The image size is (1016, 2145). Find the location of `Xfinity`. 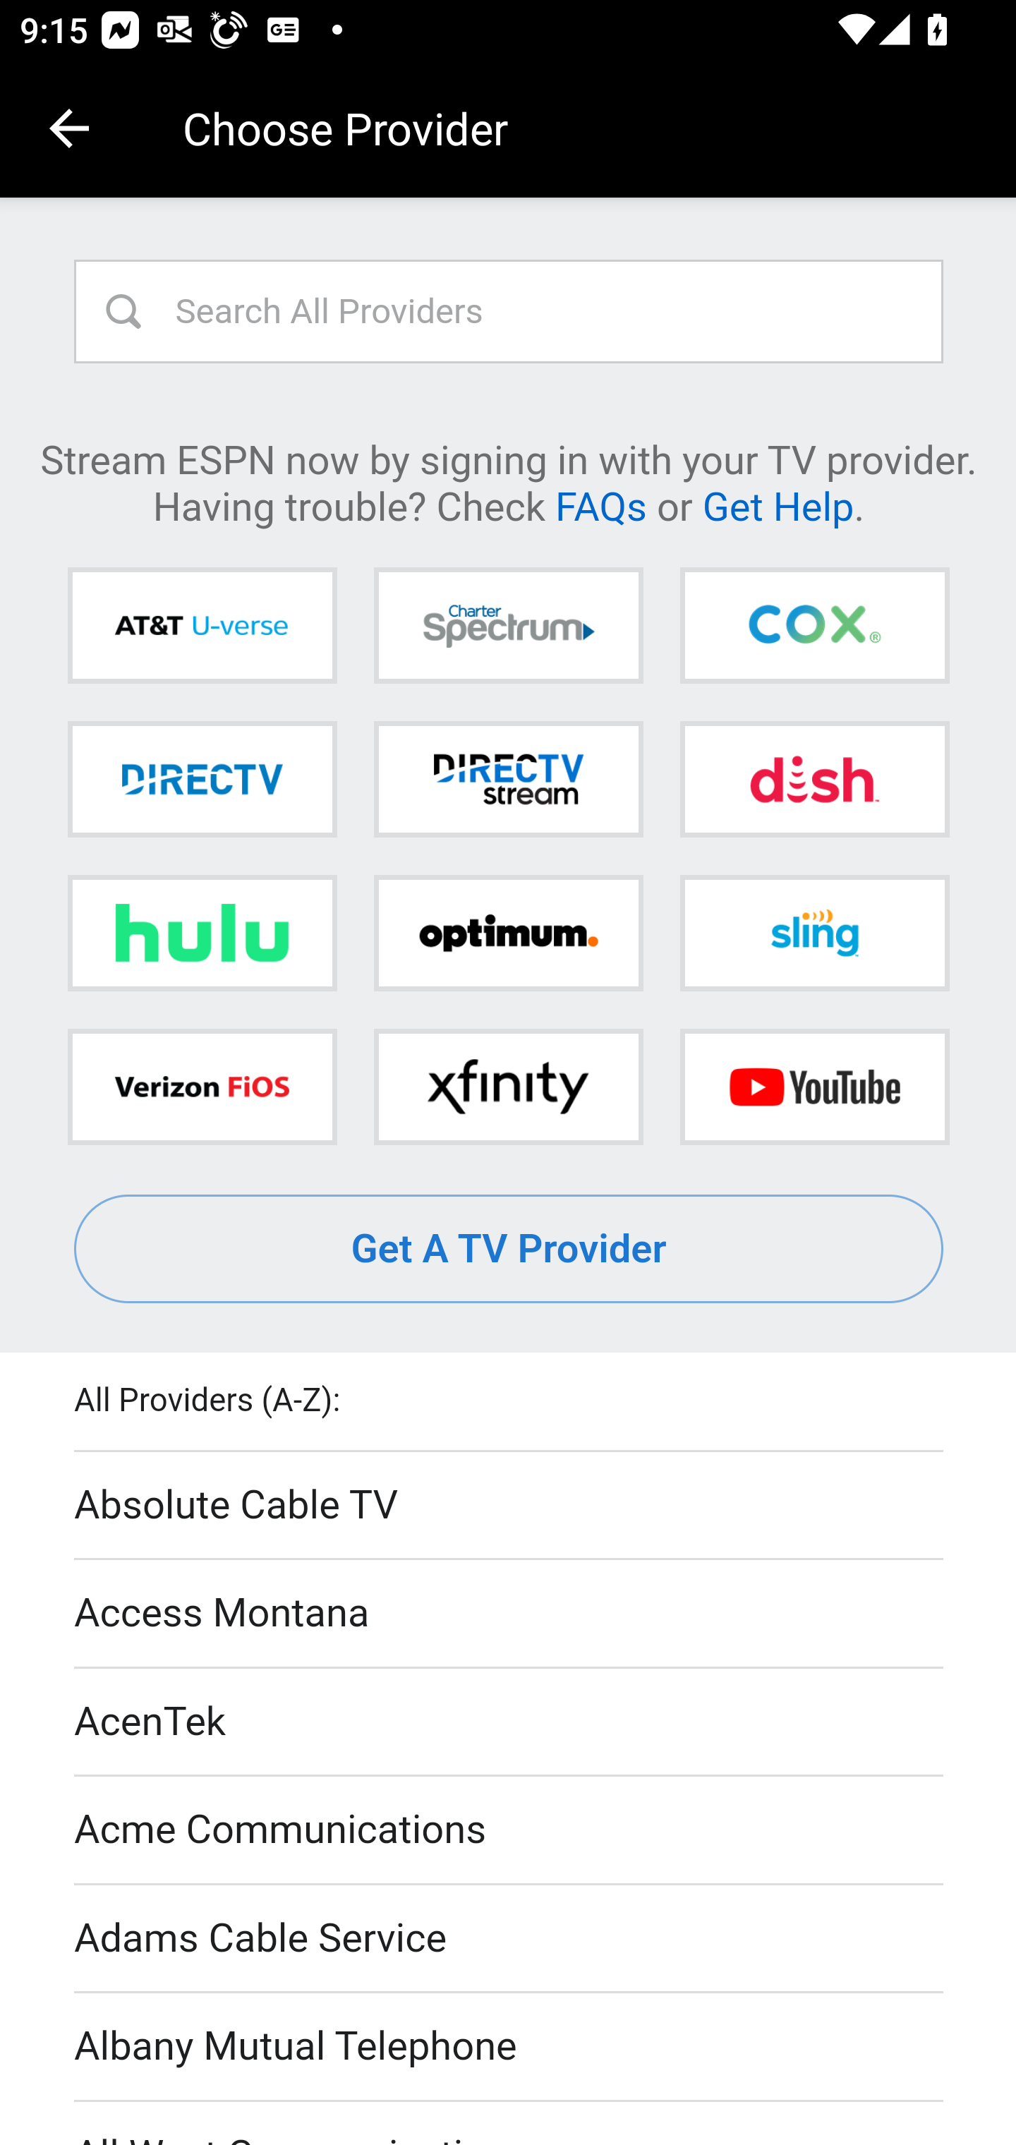

Xfinity is located at coordinates (508, 1087).